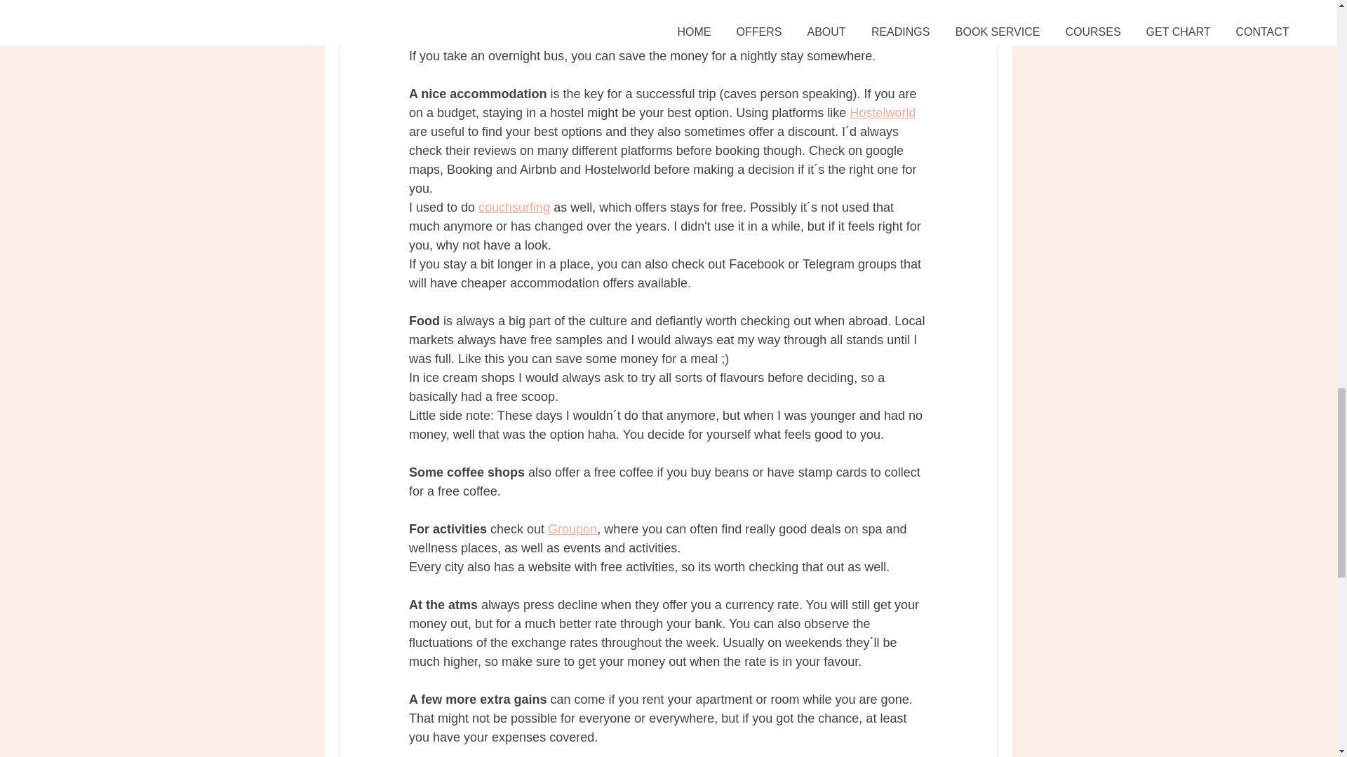  I want to click on Hostelworld, so click(883, 112).